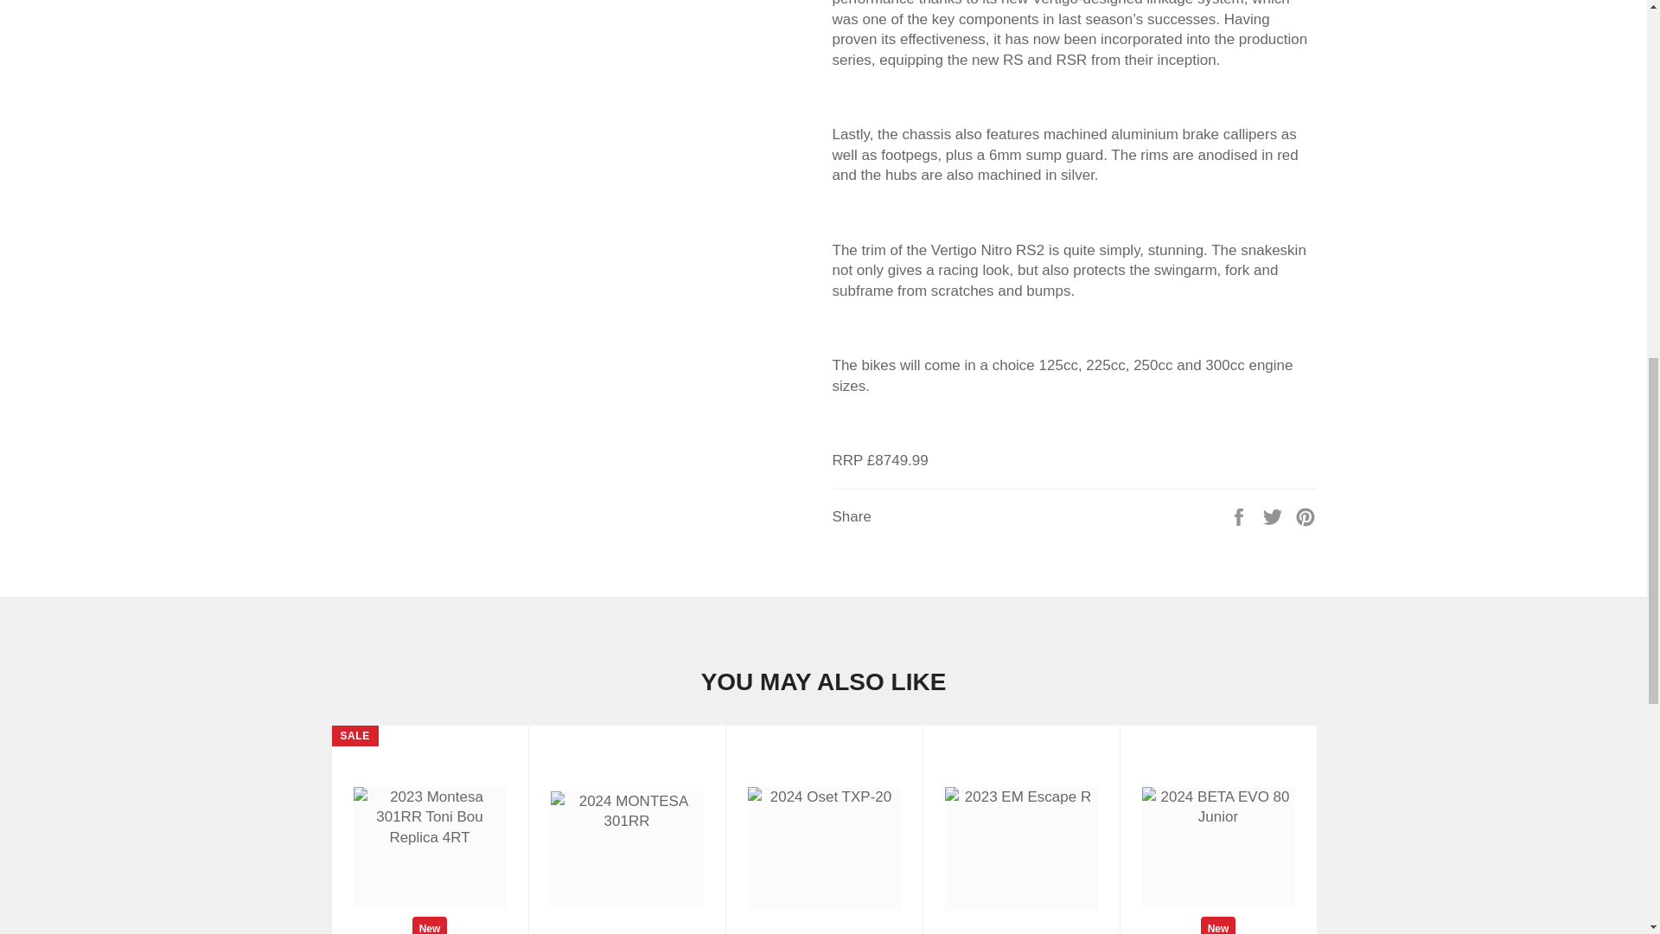 Image resolution: width=1660 pixels, height=934 pixels. I want to click on Share on Facebook, so click(1240, 515).